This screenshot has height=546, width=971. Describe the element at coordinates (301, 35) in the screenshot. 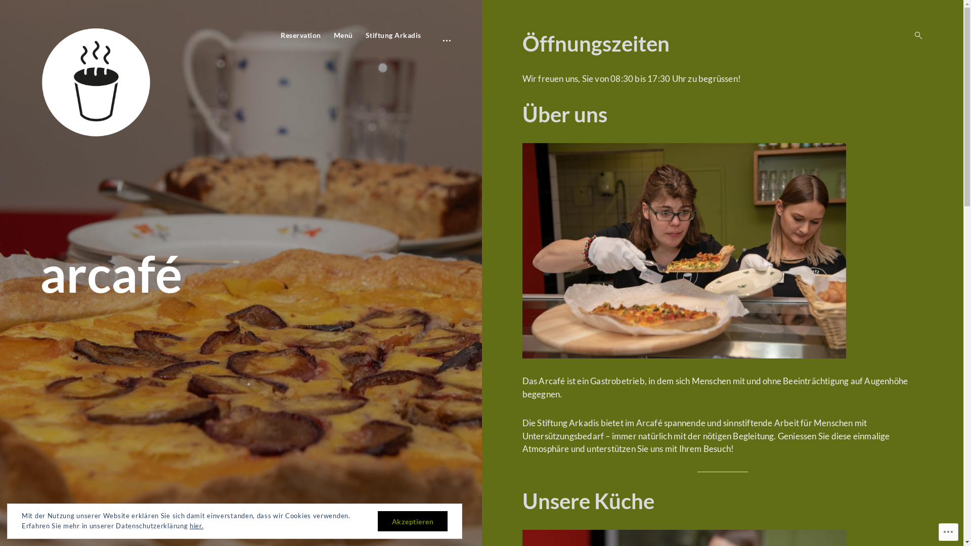

I see `Reservation` at that location.